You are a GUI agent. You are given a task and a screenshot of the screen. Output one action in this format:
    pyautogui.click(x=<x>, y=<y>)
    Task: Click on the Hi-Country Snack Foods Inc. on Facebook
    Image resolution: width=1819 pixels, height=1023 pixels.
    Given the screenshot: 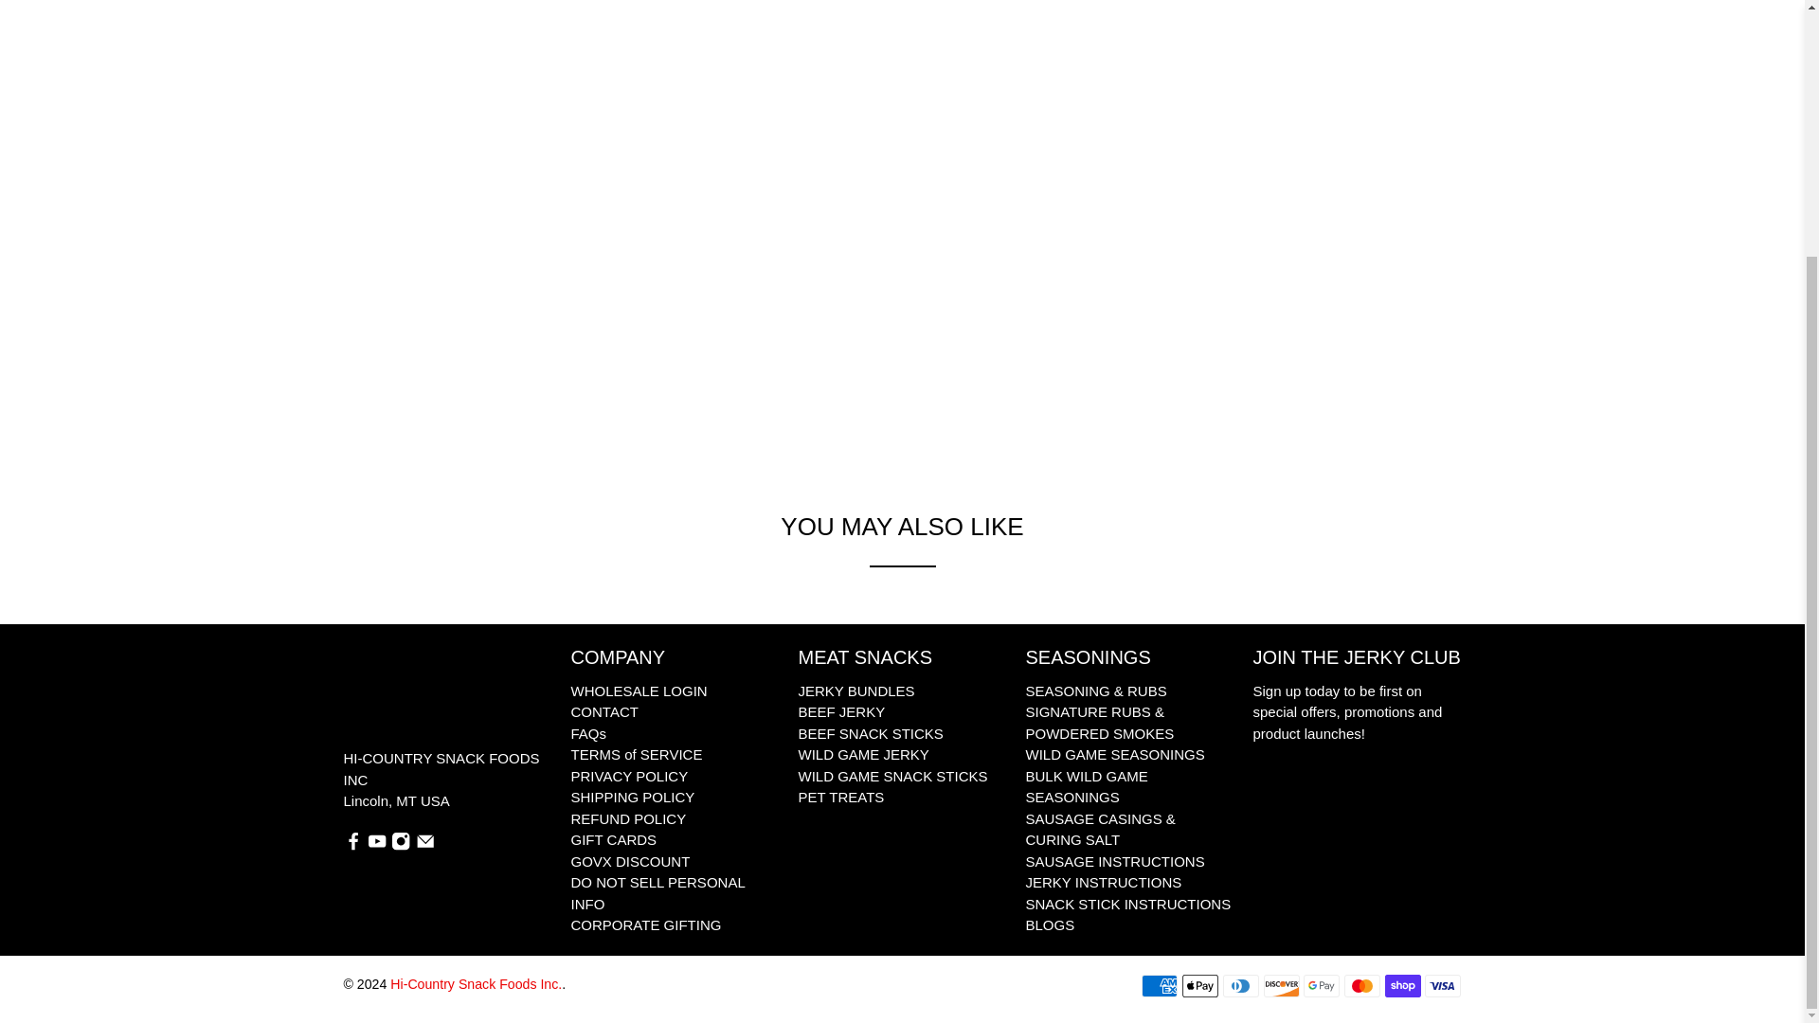 What is the action you would take?
    pyautogui.click(x=352, y=845)
    